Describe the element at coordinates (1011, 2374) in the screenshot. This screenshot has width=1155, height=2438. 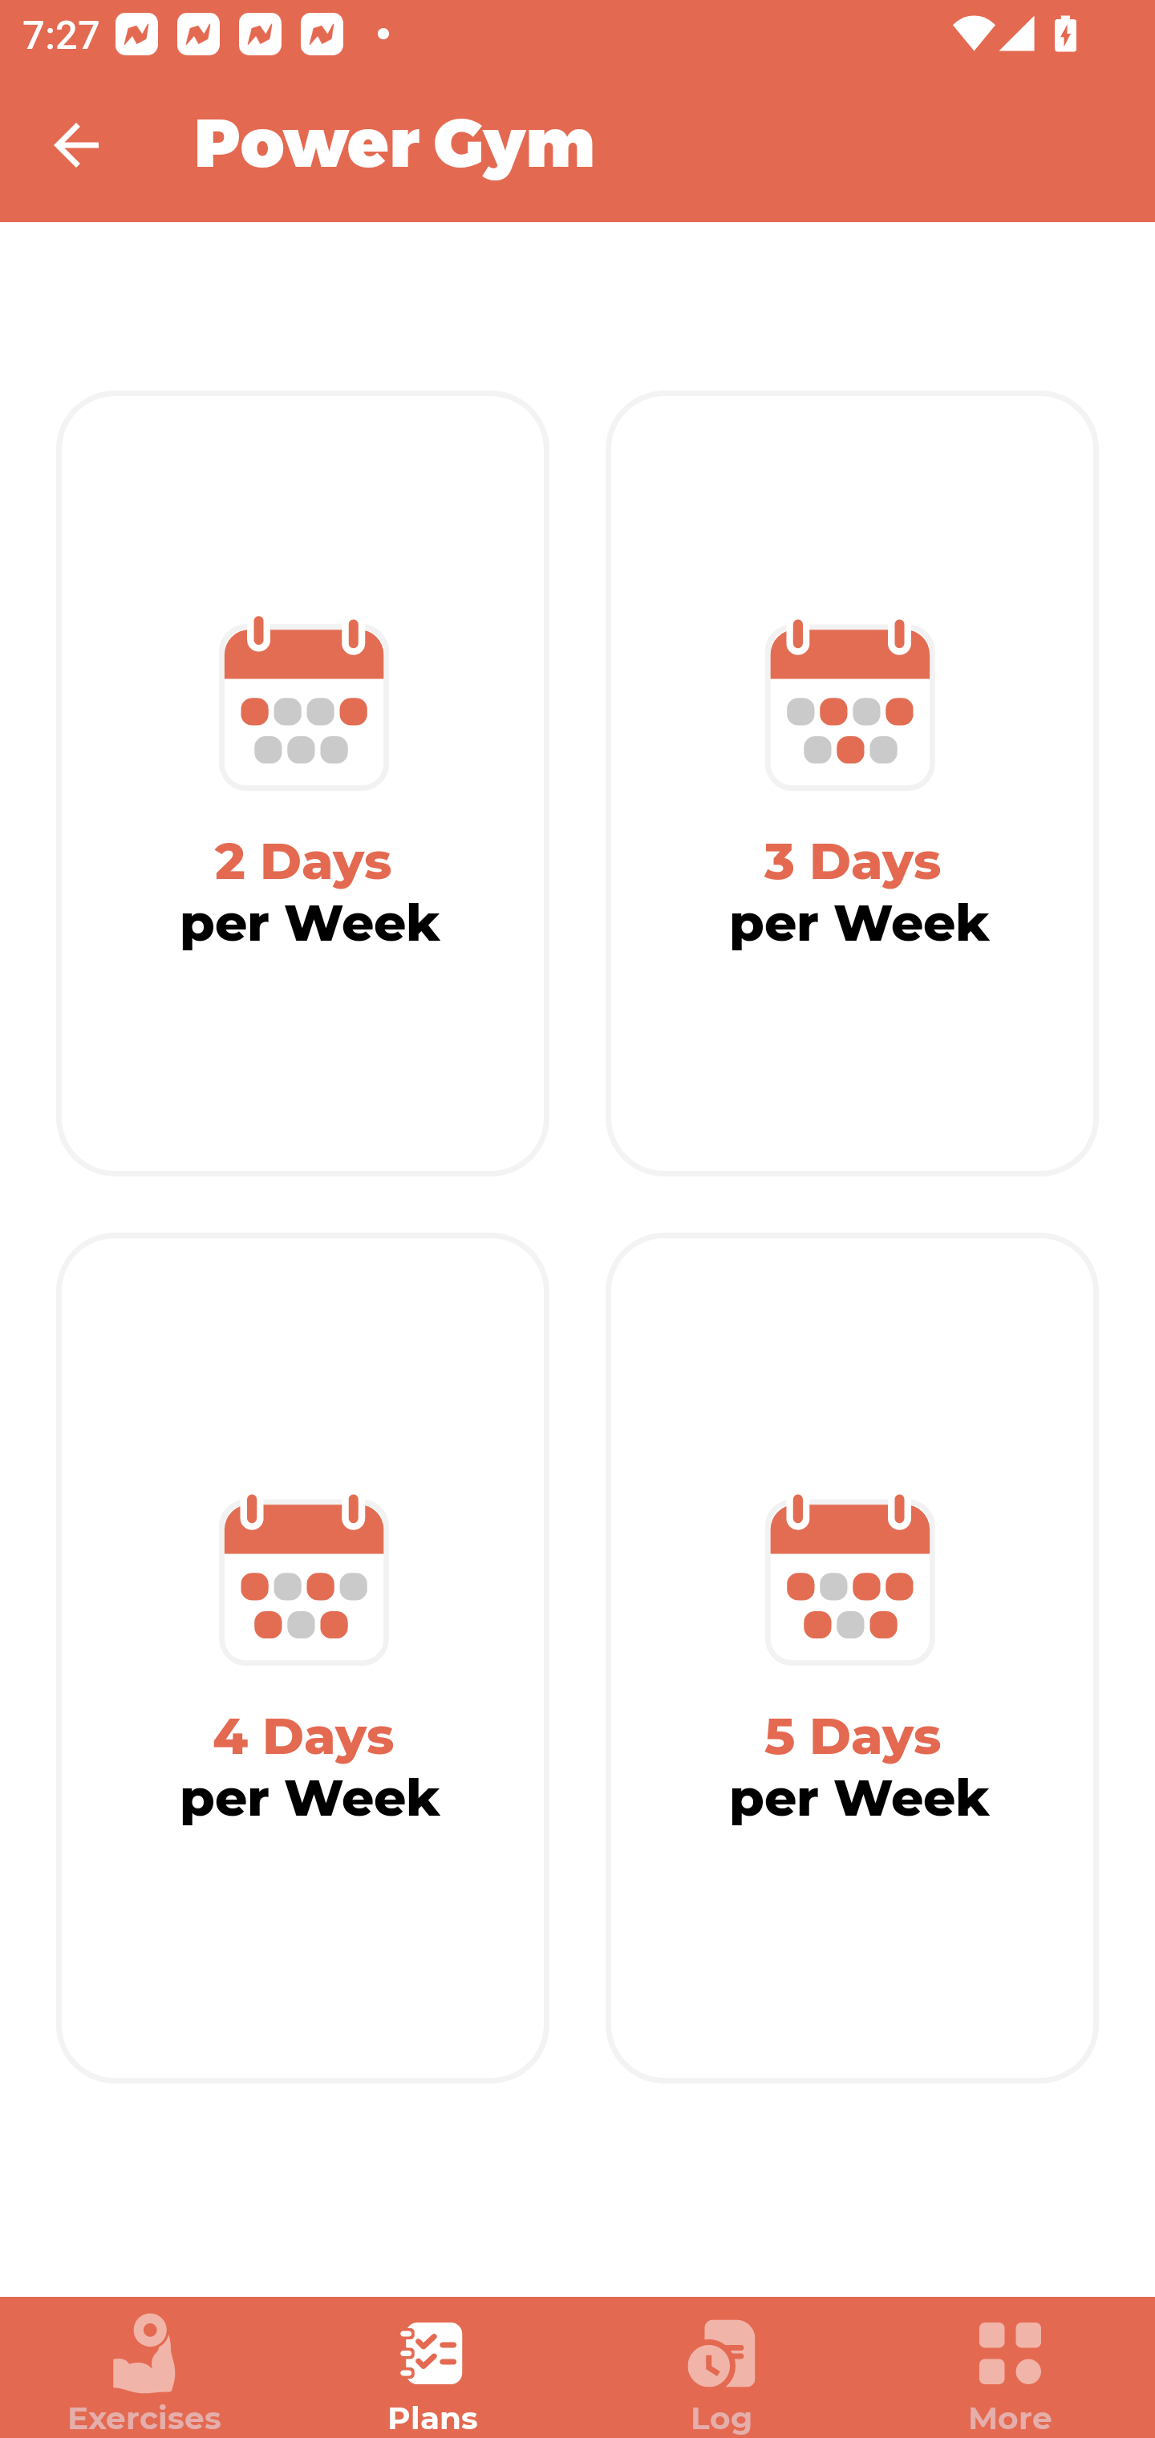
I see `More` at that location.